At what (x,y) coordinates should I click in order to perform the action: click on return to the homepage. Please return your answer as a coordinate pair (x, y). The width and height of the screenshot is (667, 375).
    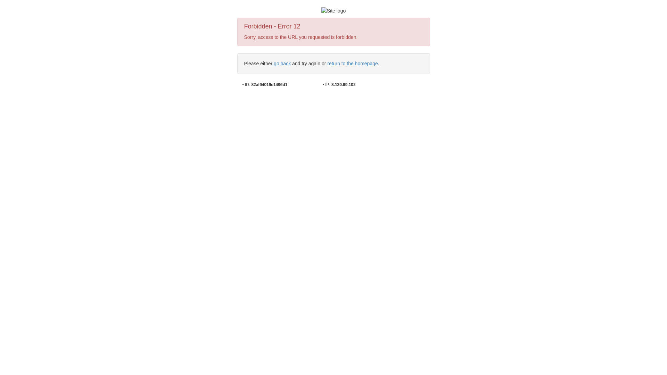
    Looking at the image, I should click on (353, 64).